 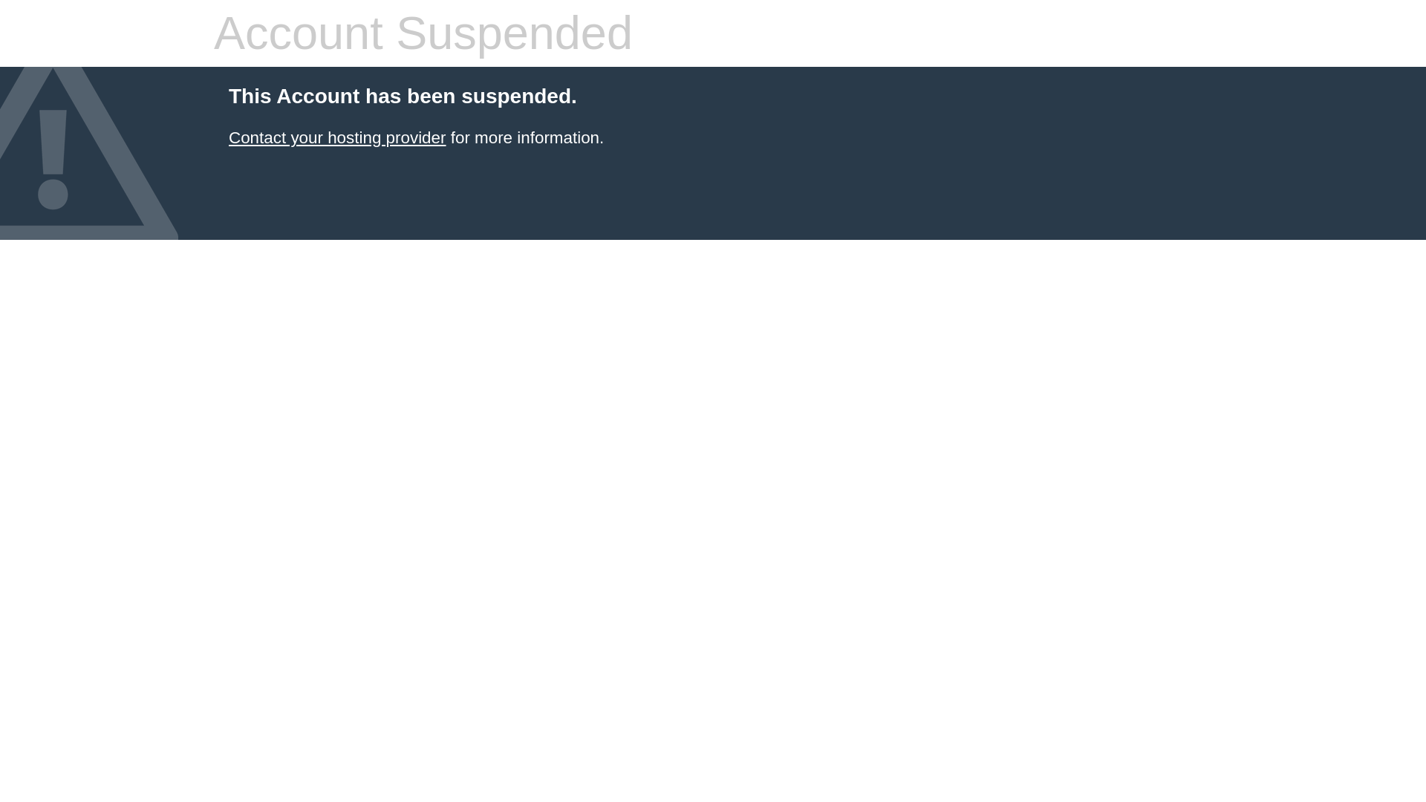 What do you see at coordinates (336, 137) in the screenshot?
I see `Contact your hosting provider` at bounding box center [336, 137].